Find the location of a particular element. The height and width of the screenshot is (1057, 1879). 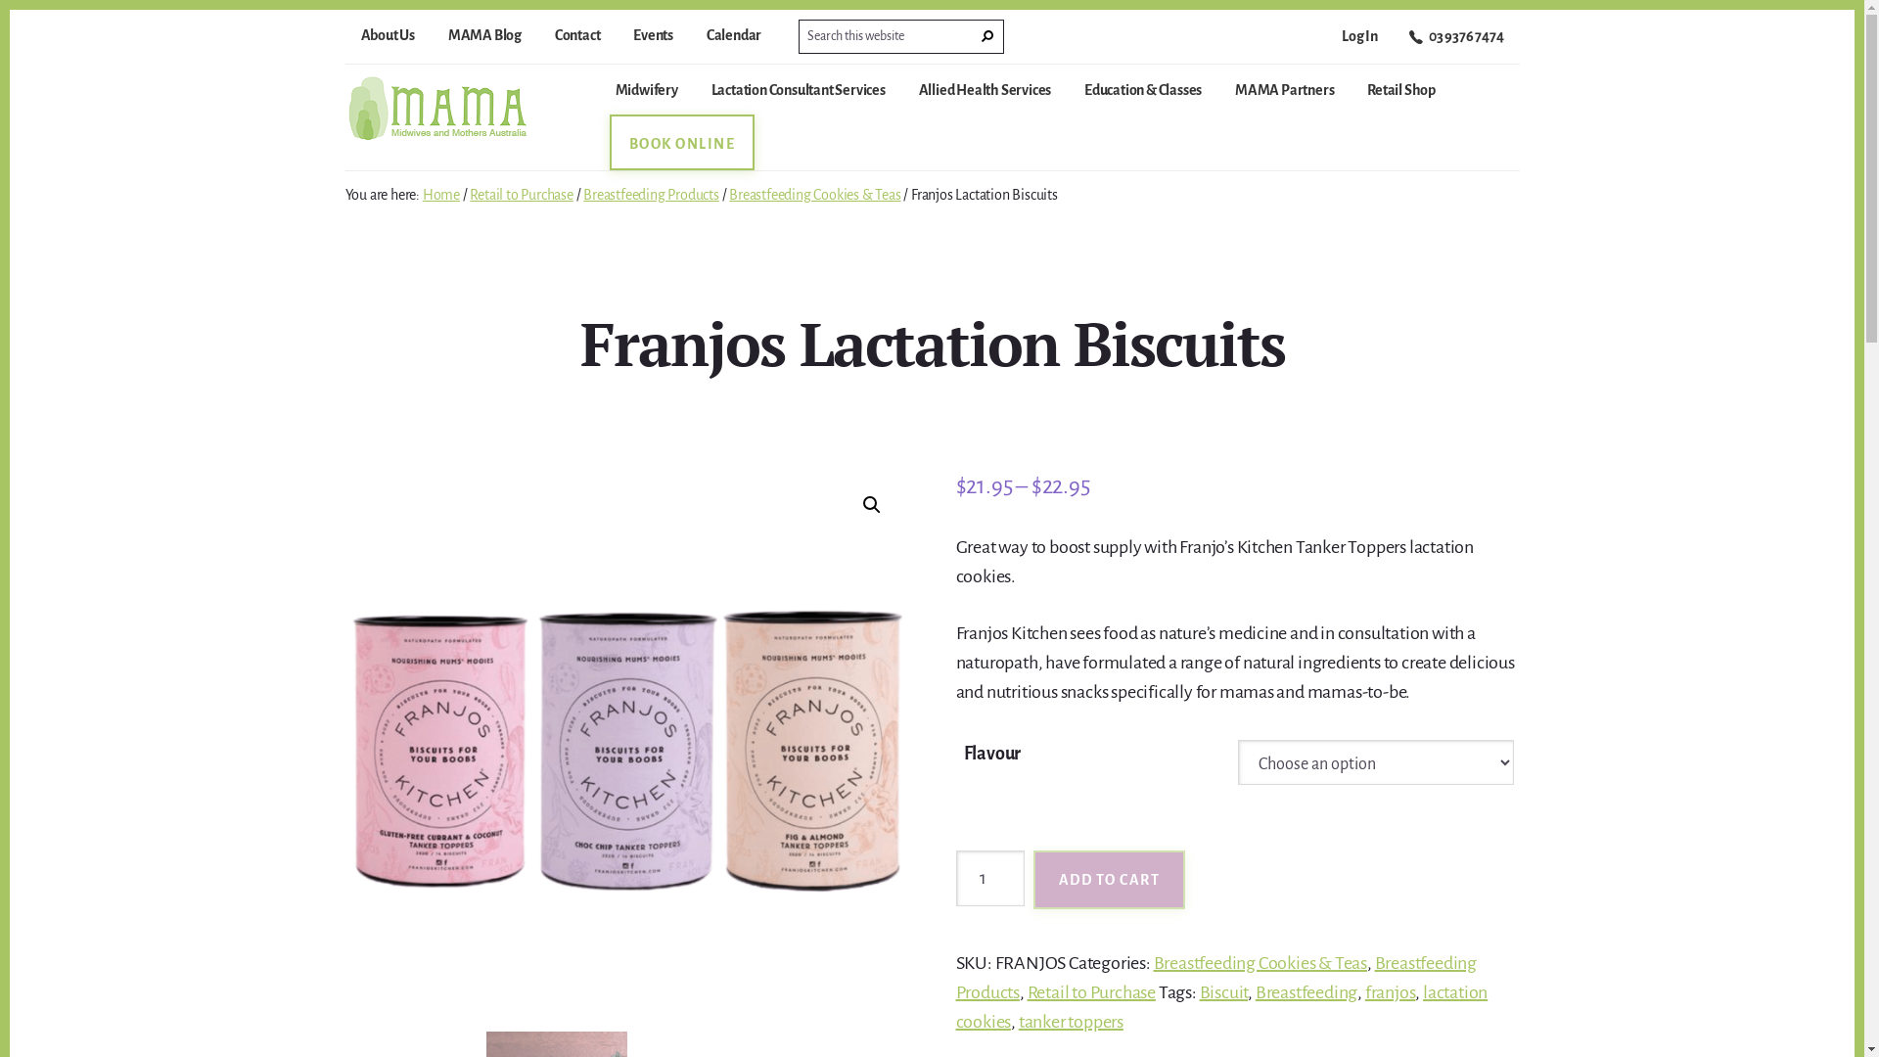

Allied Health Services is located at coordinates (985, 98).